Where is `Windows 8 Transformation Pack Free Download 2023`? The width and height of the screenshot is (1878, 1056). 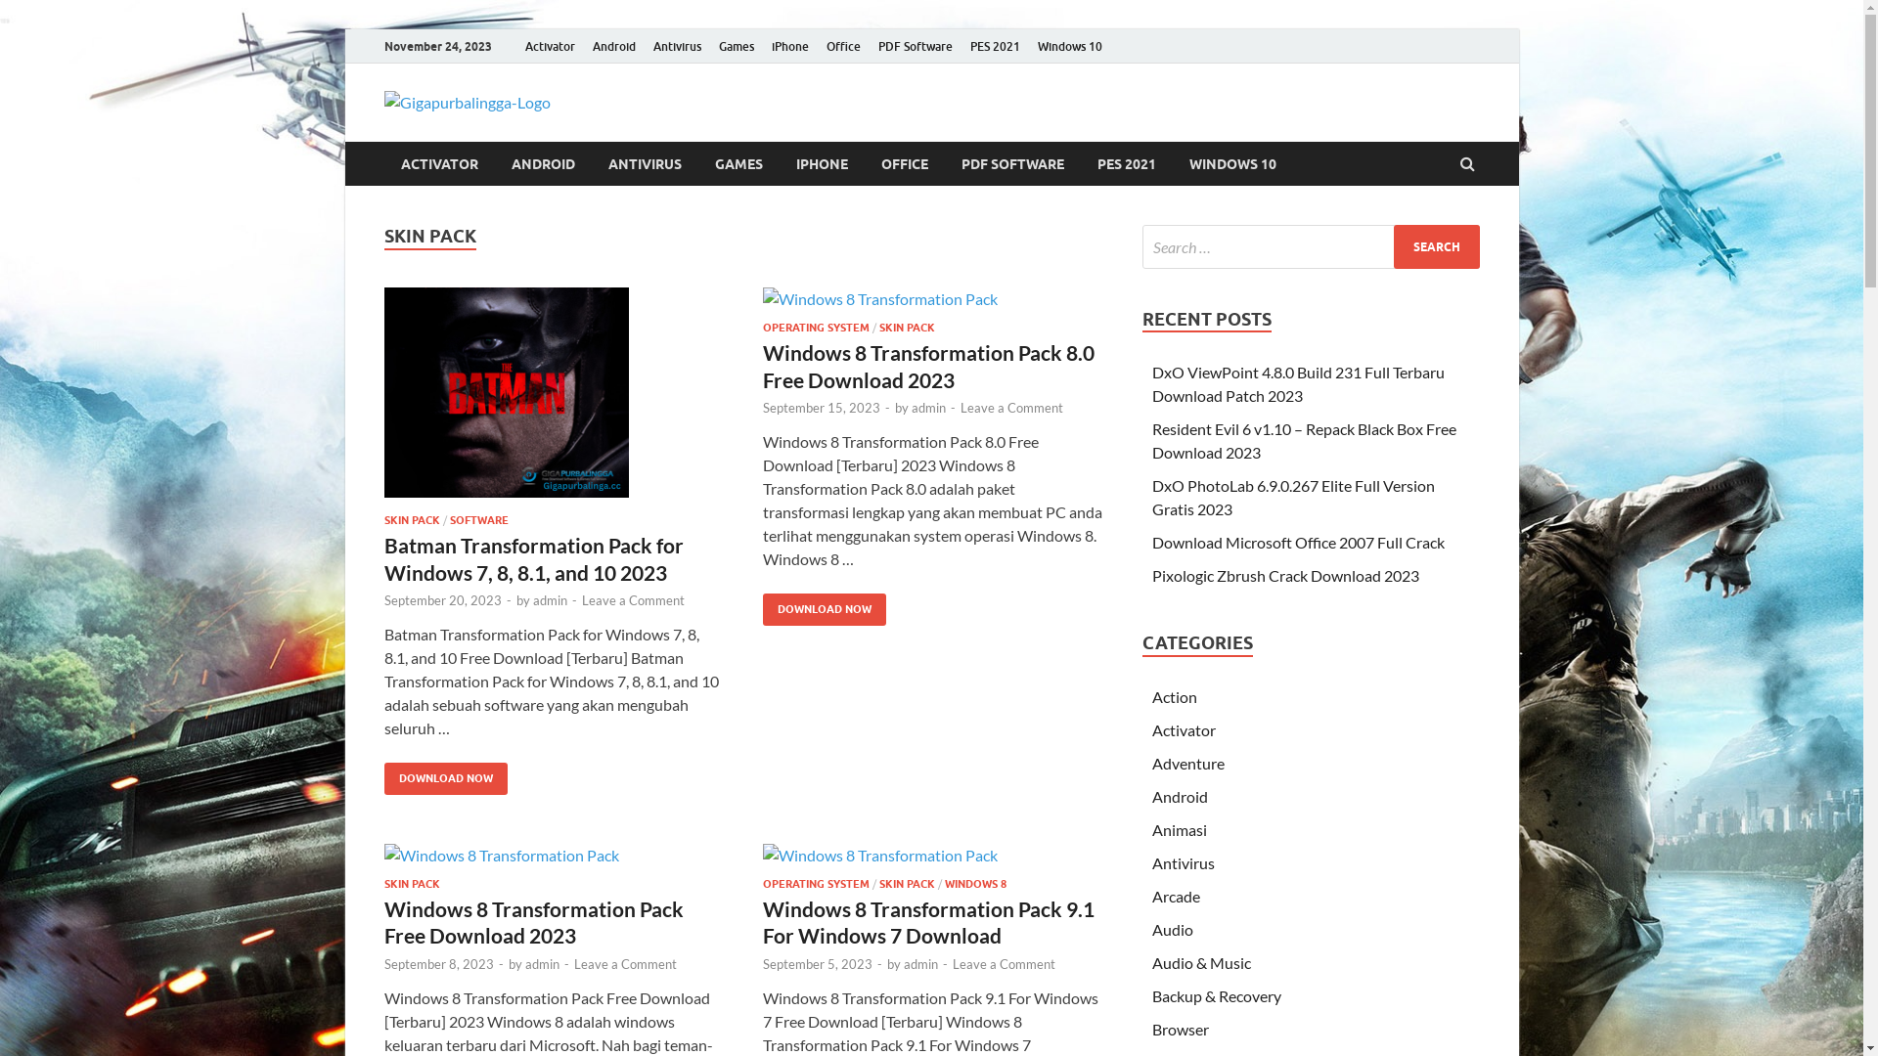
Windows 8 Transformation Pack Free Download 2023 is located at coordinates (554, 860).